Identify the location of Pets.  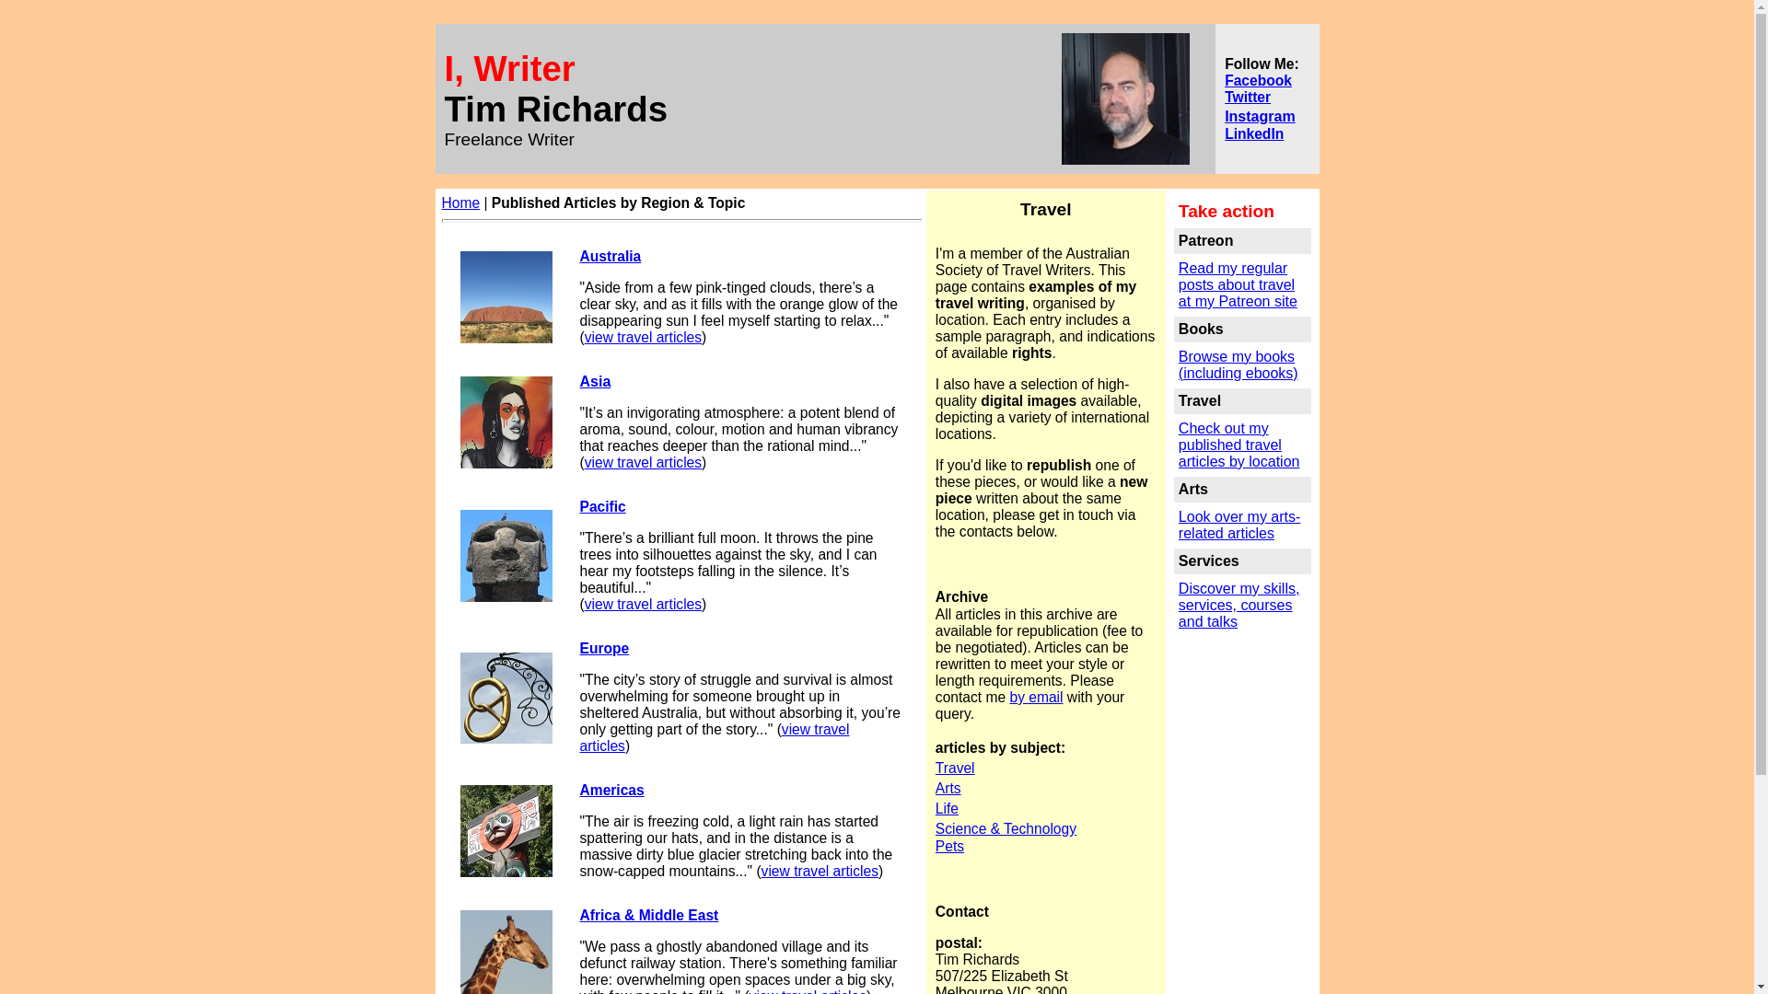
(950, 847).